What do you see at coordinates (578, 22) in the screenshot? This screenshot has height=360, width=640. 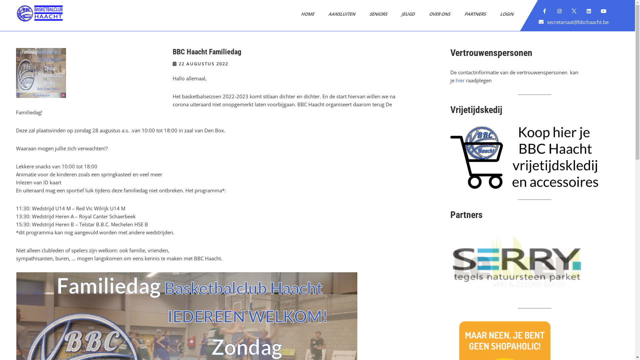 I see `secretariaat@bbchaacht.be` at bounding box center [578, 22].